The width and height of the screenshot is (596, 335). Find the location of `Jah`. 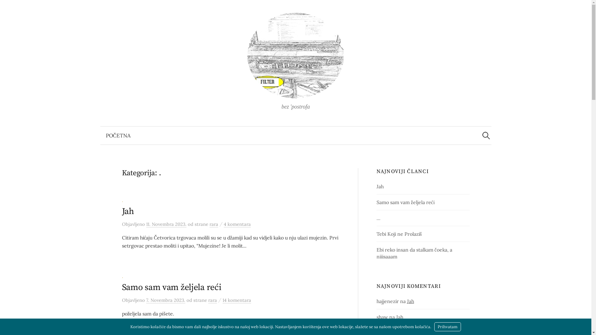

Jah is located at coordinates (410, 301).